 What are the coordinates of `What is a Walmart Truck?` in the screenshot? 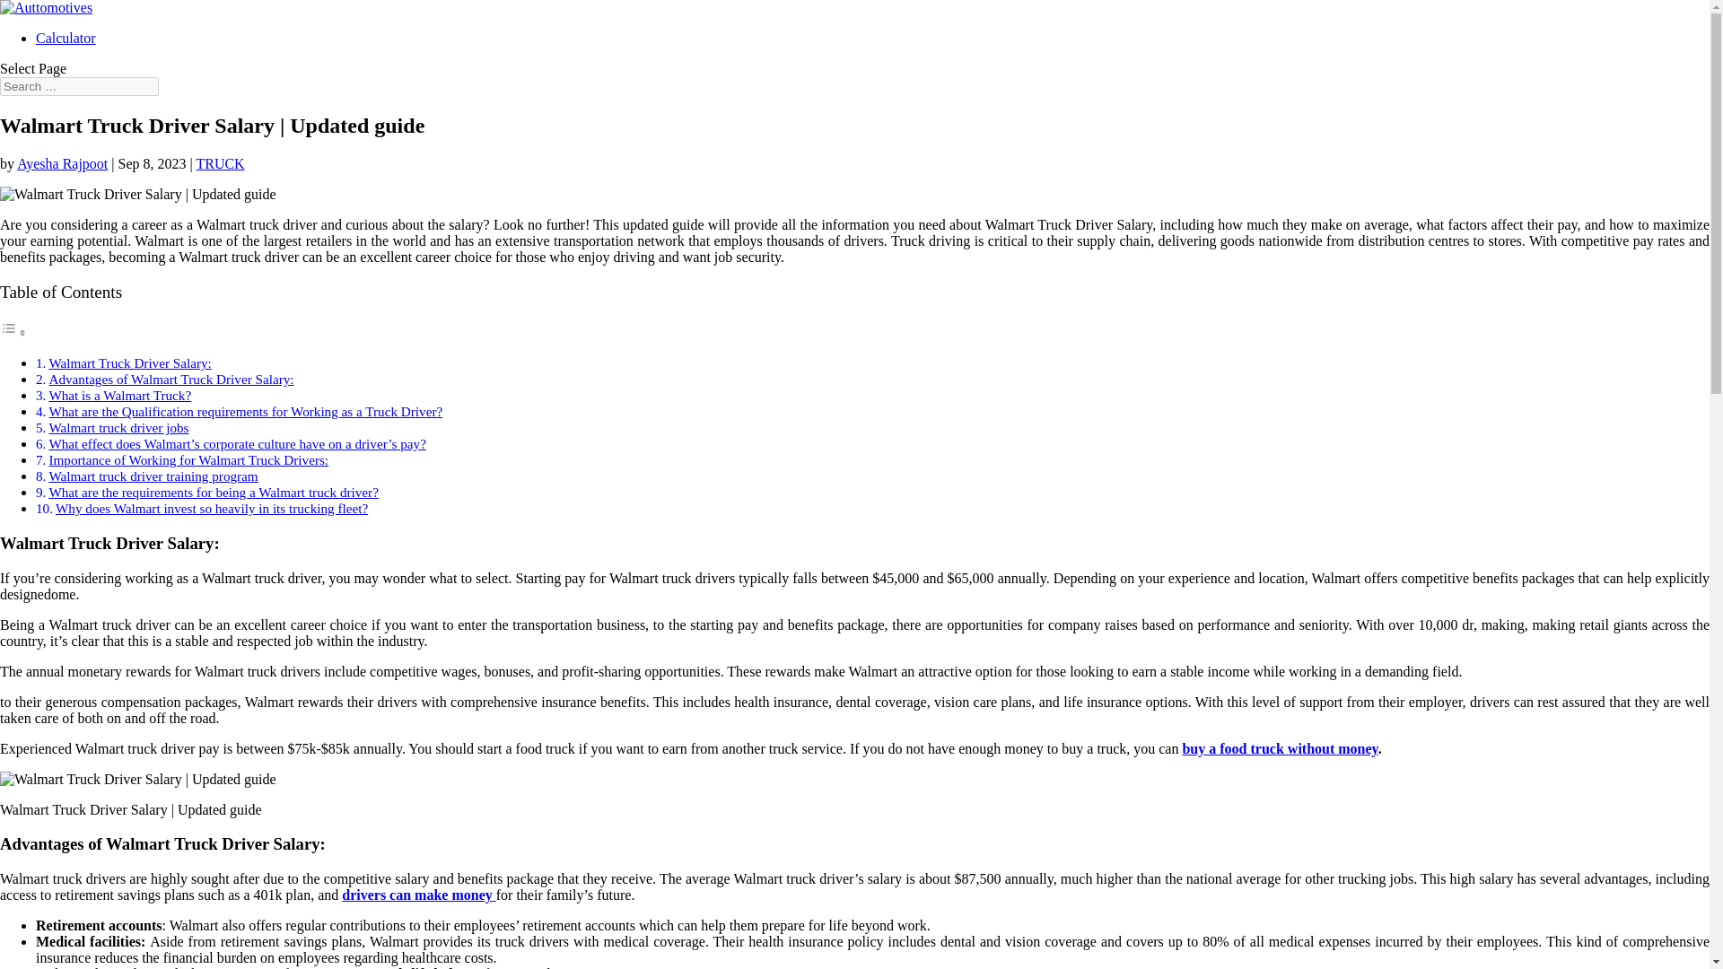 It's located at (119, 395).